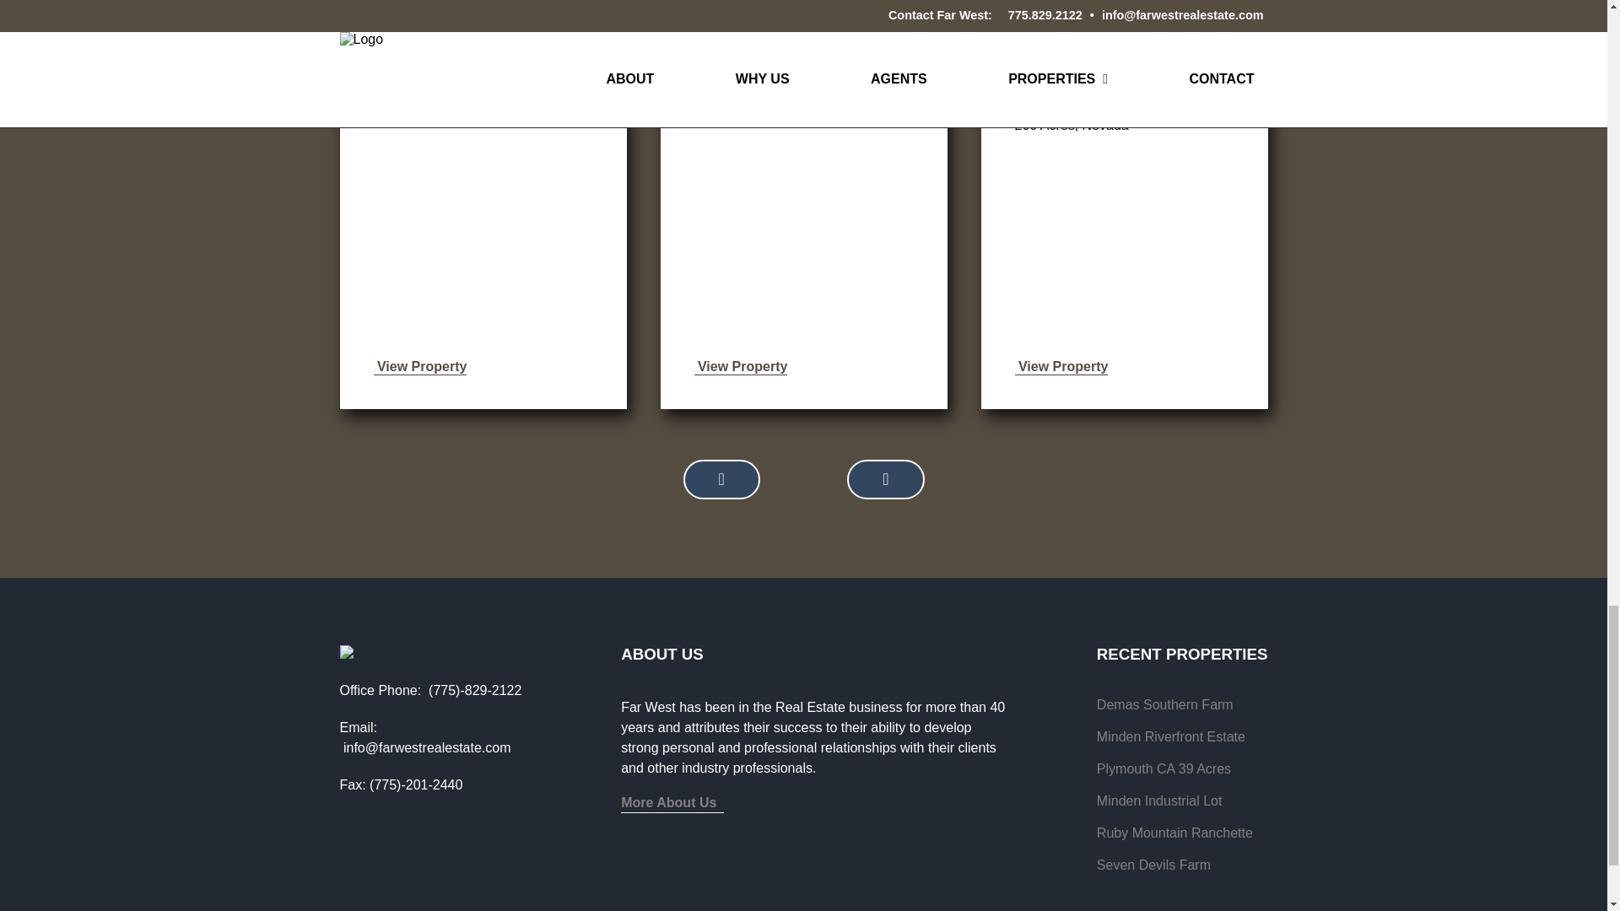 The width and height of the screenshot is (1620, 911). What do you see at coordinates (1153, 865) in the screenshot?
I see `Seven Devils Farm` at bounding box center [1153, 865].